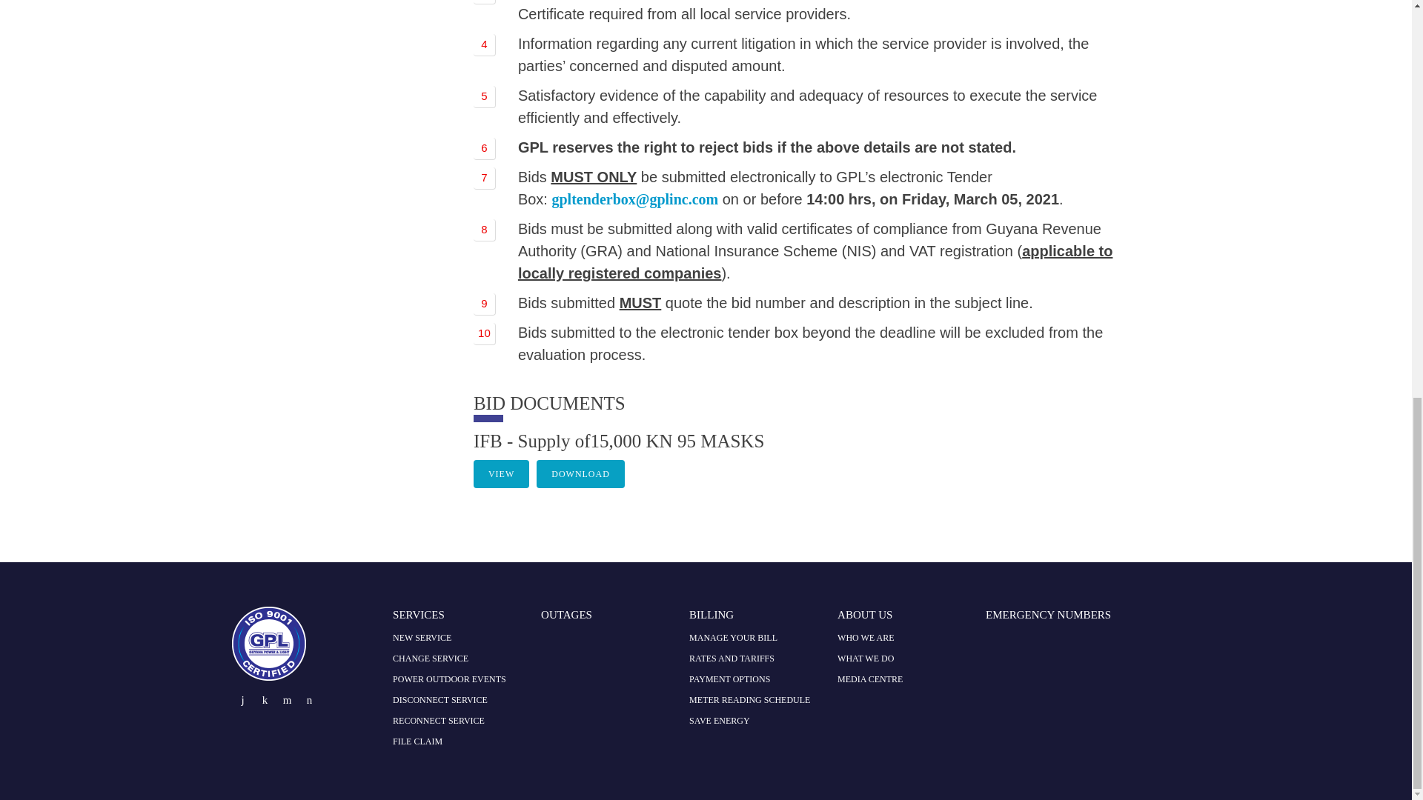  Describe the element at coordinates (418, 615) in the screenshot. I see `SERVICES` at that location.